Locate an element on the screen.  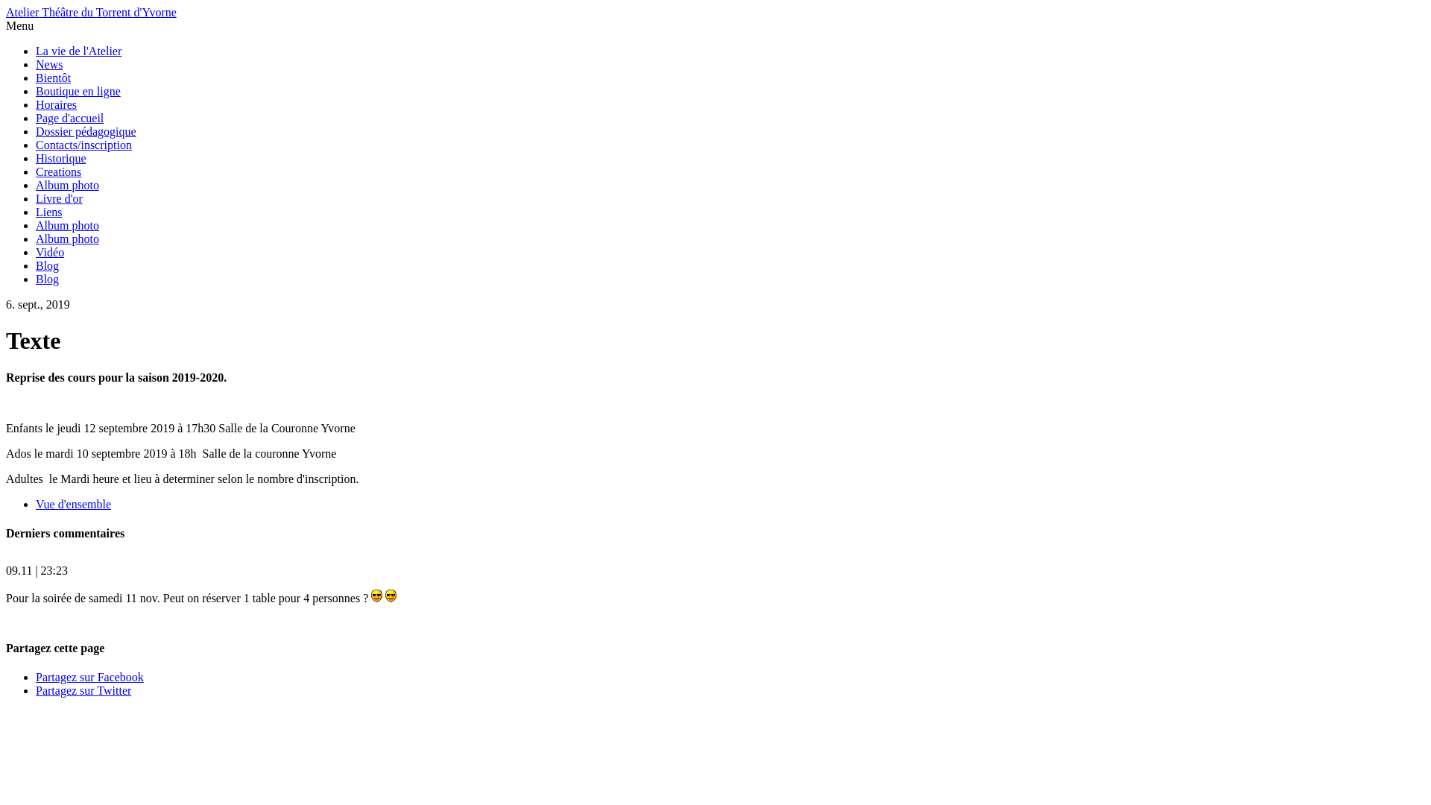
Boutique en ligne is located at coordinates (78, 91).